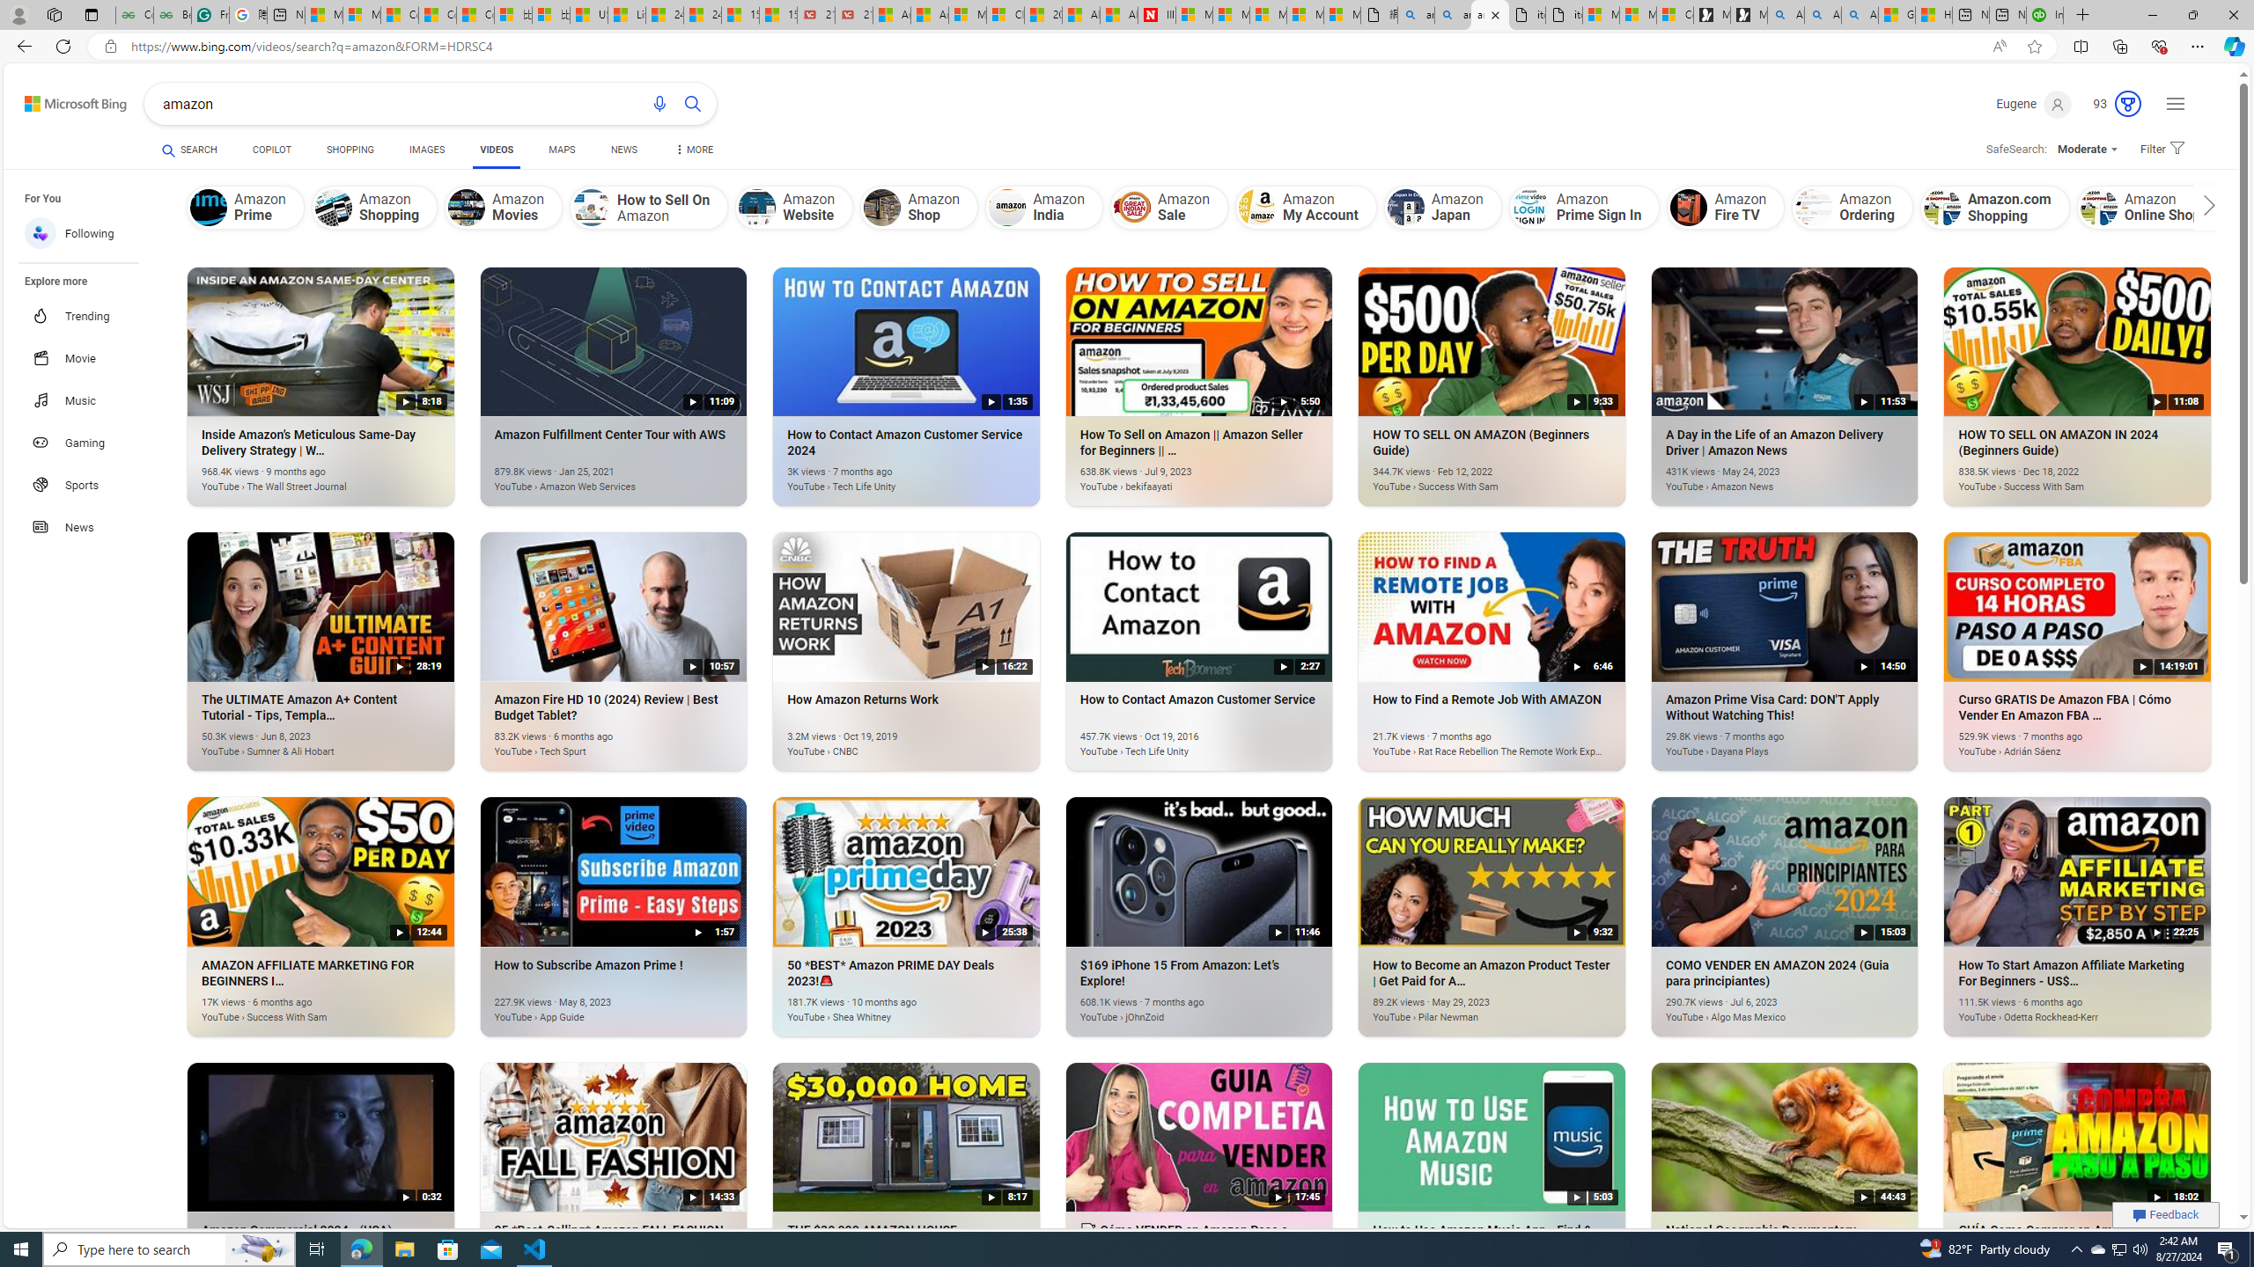 This screenshot has width=2254, height=1267. What do you see at coordinates (350, 150) in the screenshot?
I see `SHOPPING` at bounding box center [350, 150].